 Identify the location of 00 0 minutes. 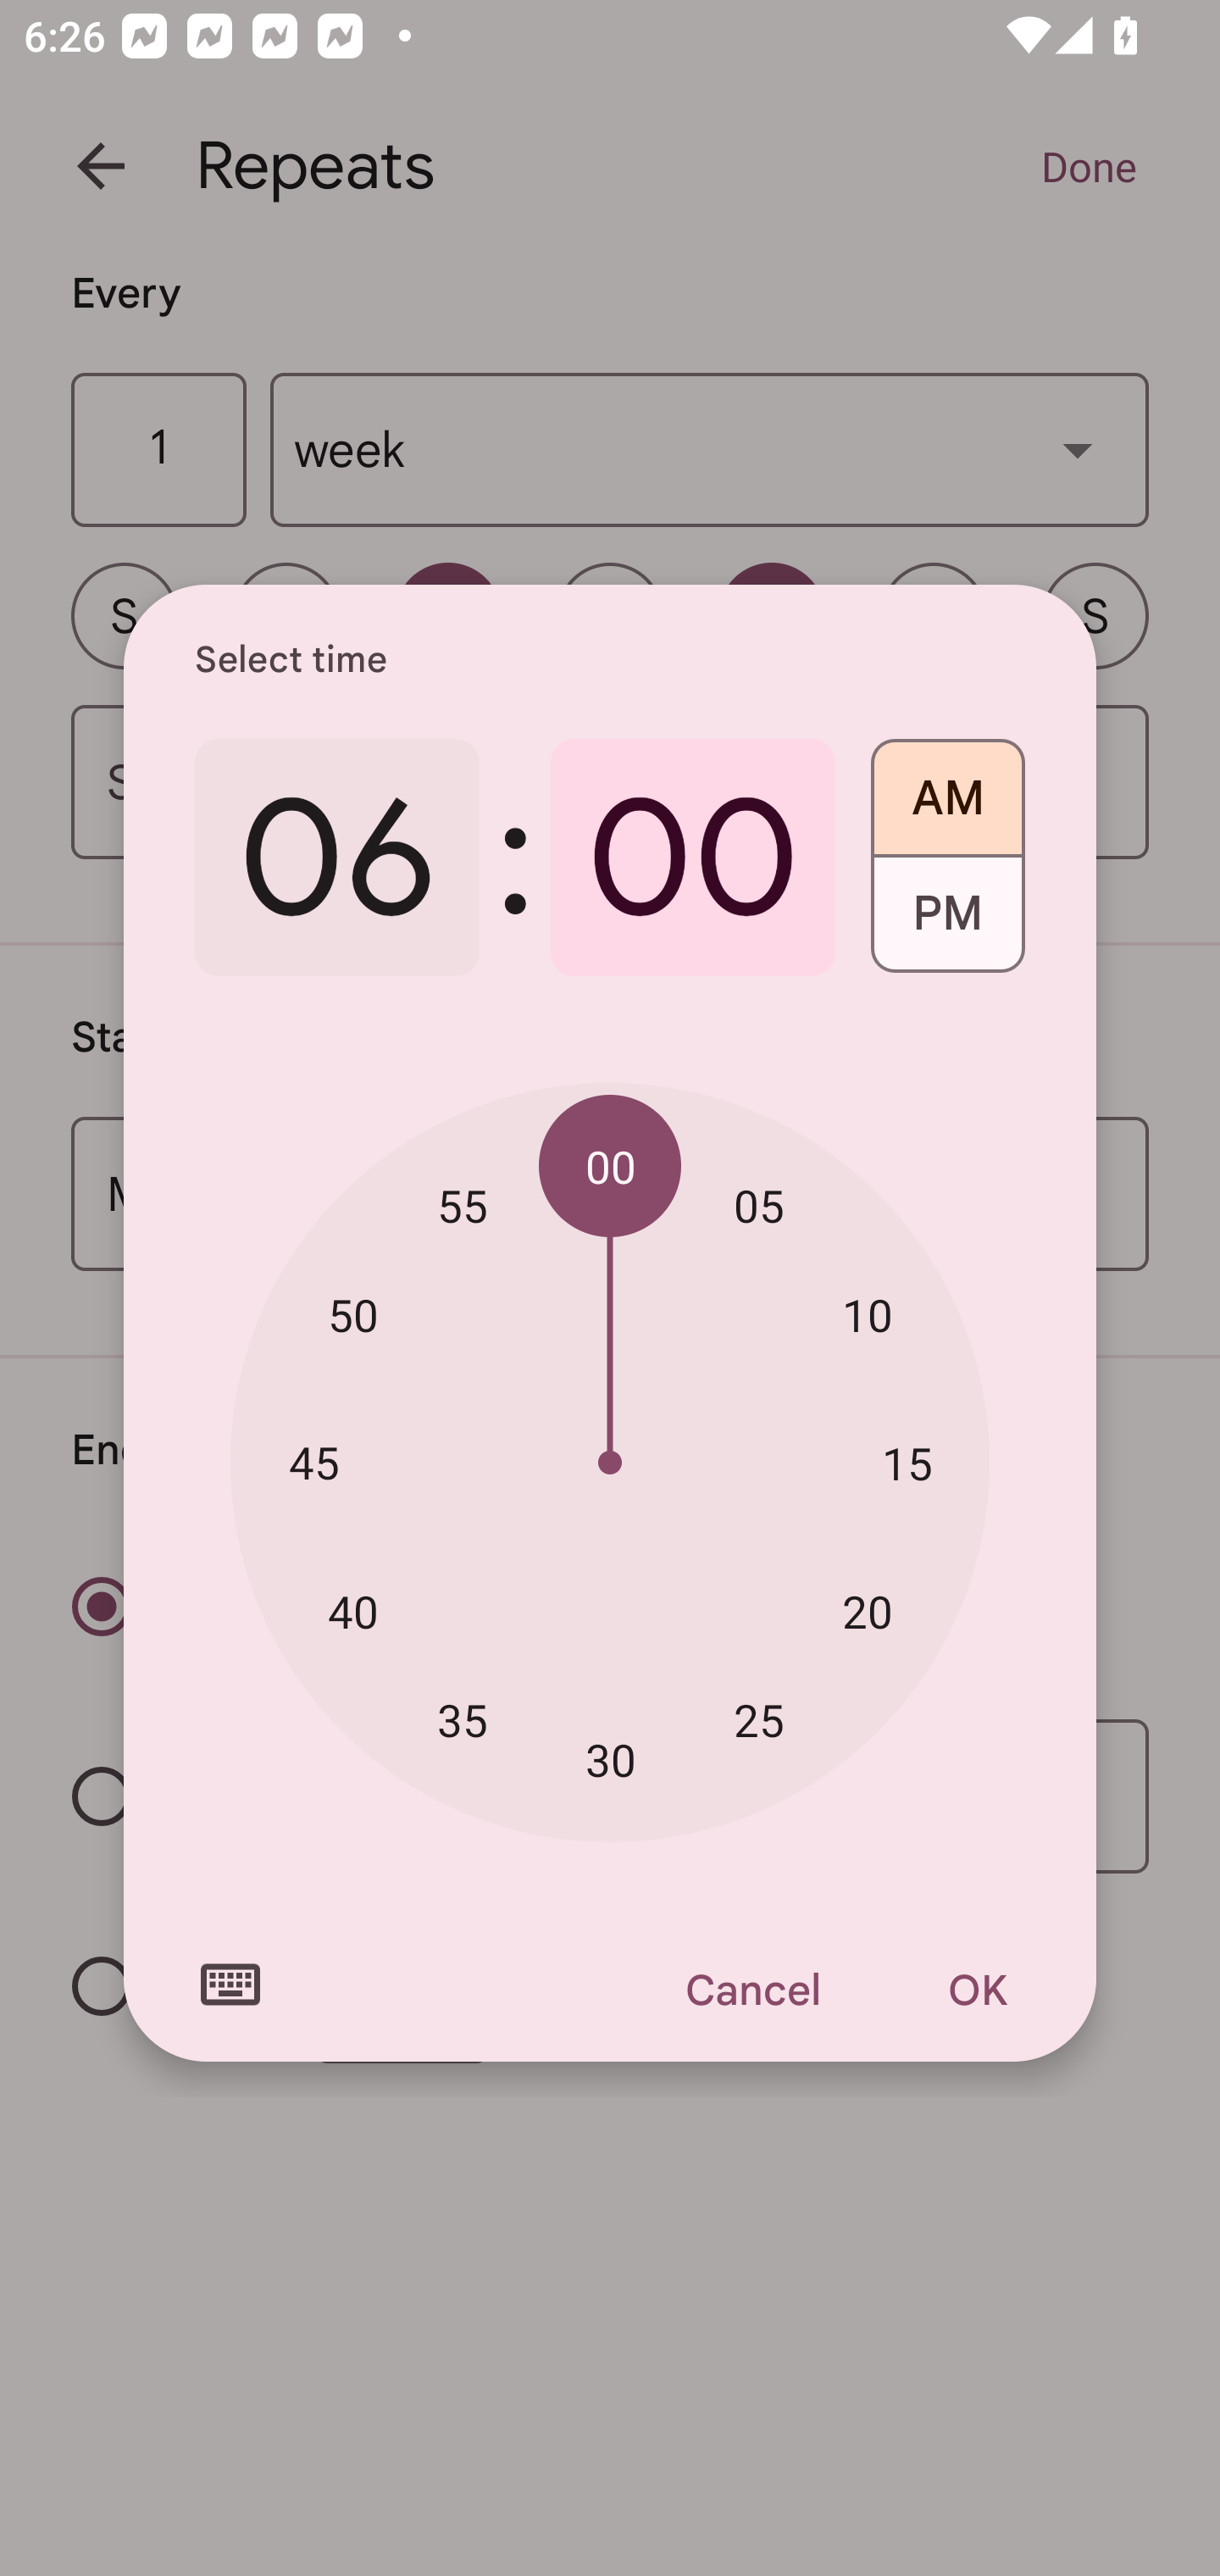
(693, 858).